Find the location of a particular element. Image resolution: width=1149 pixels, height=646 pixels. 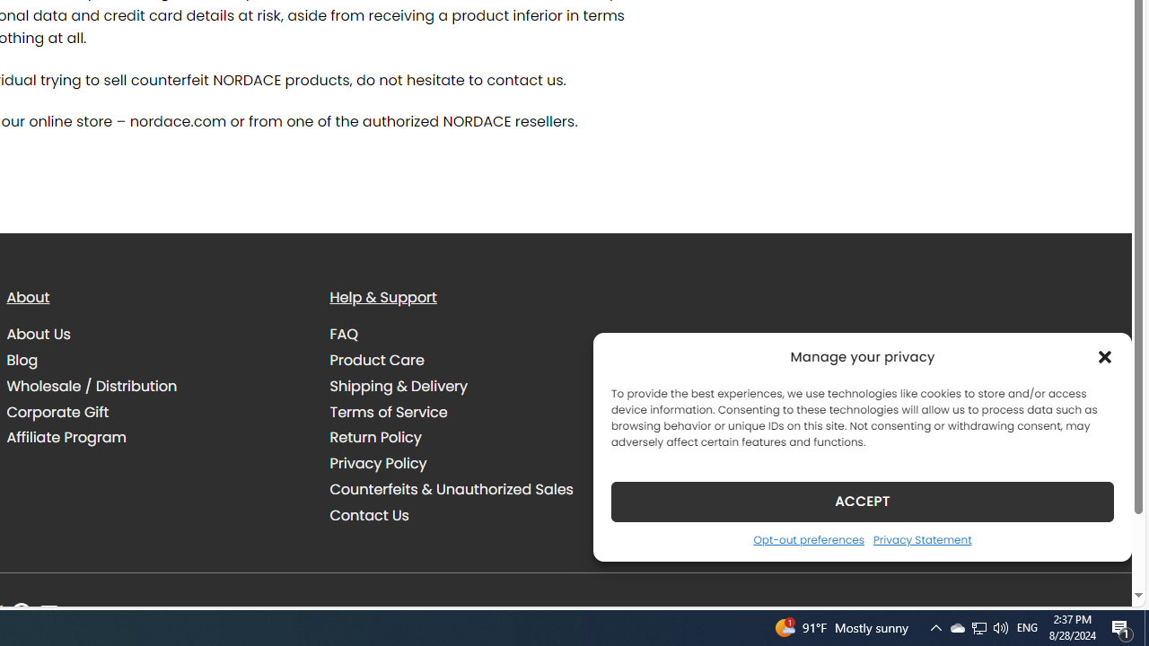

Go to top is located at coordinates (1095, 581).